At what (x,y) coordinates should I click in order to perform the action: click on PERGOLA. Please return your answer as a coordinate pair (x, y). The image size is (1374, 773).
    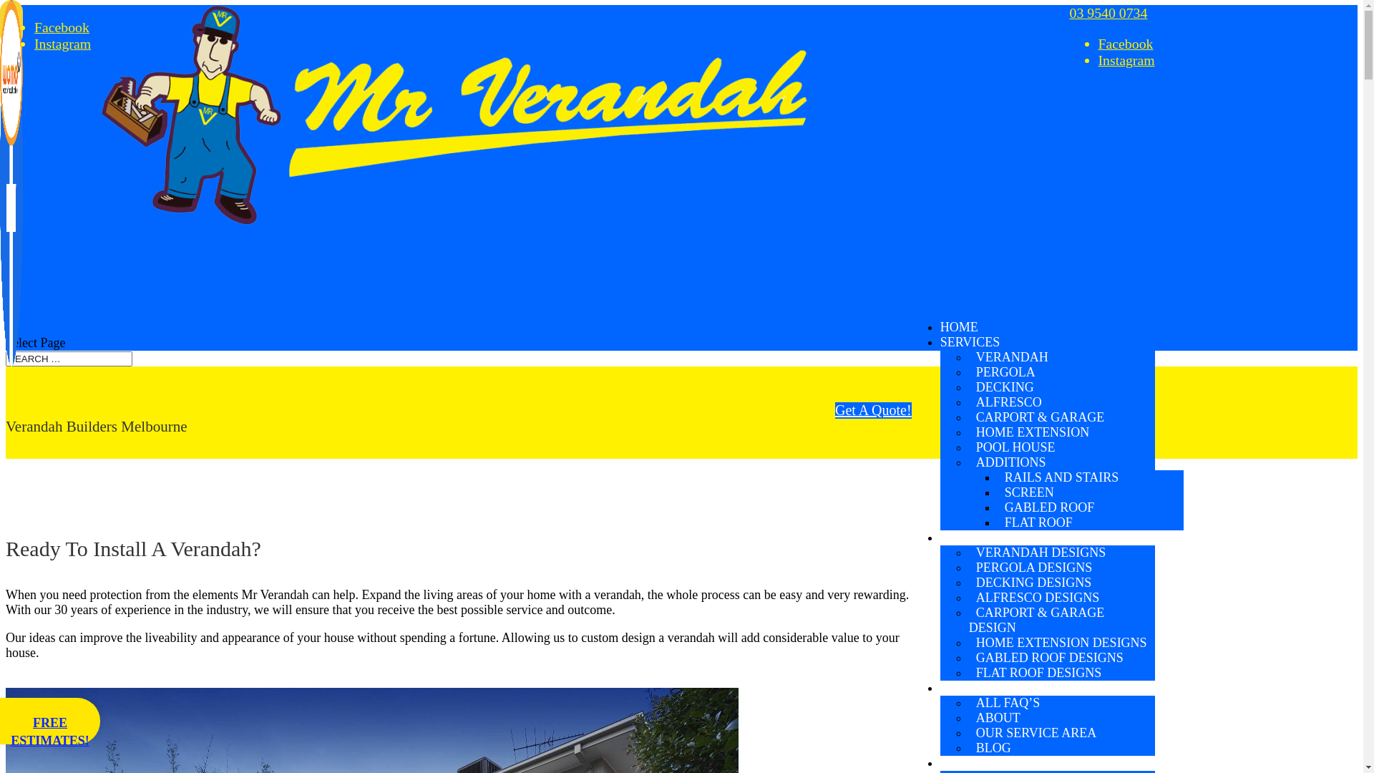
    Looking at the image, I should click on (1006, 372).